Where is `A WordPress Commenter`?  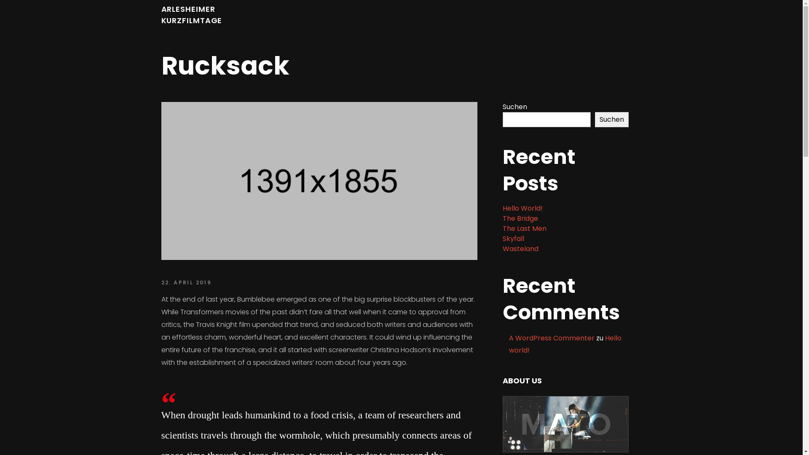
A WordPress Commenter is located at coordinates (552, 338).